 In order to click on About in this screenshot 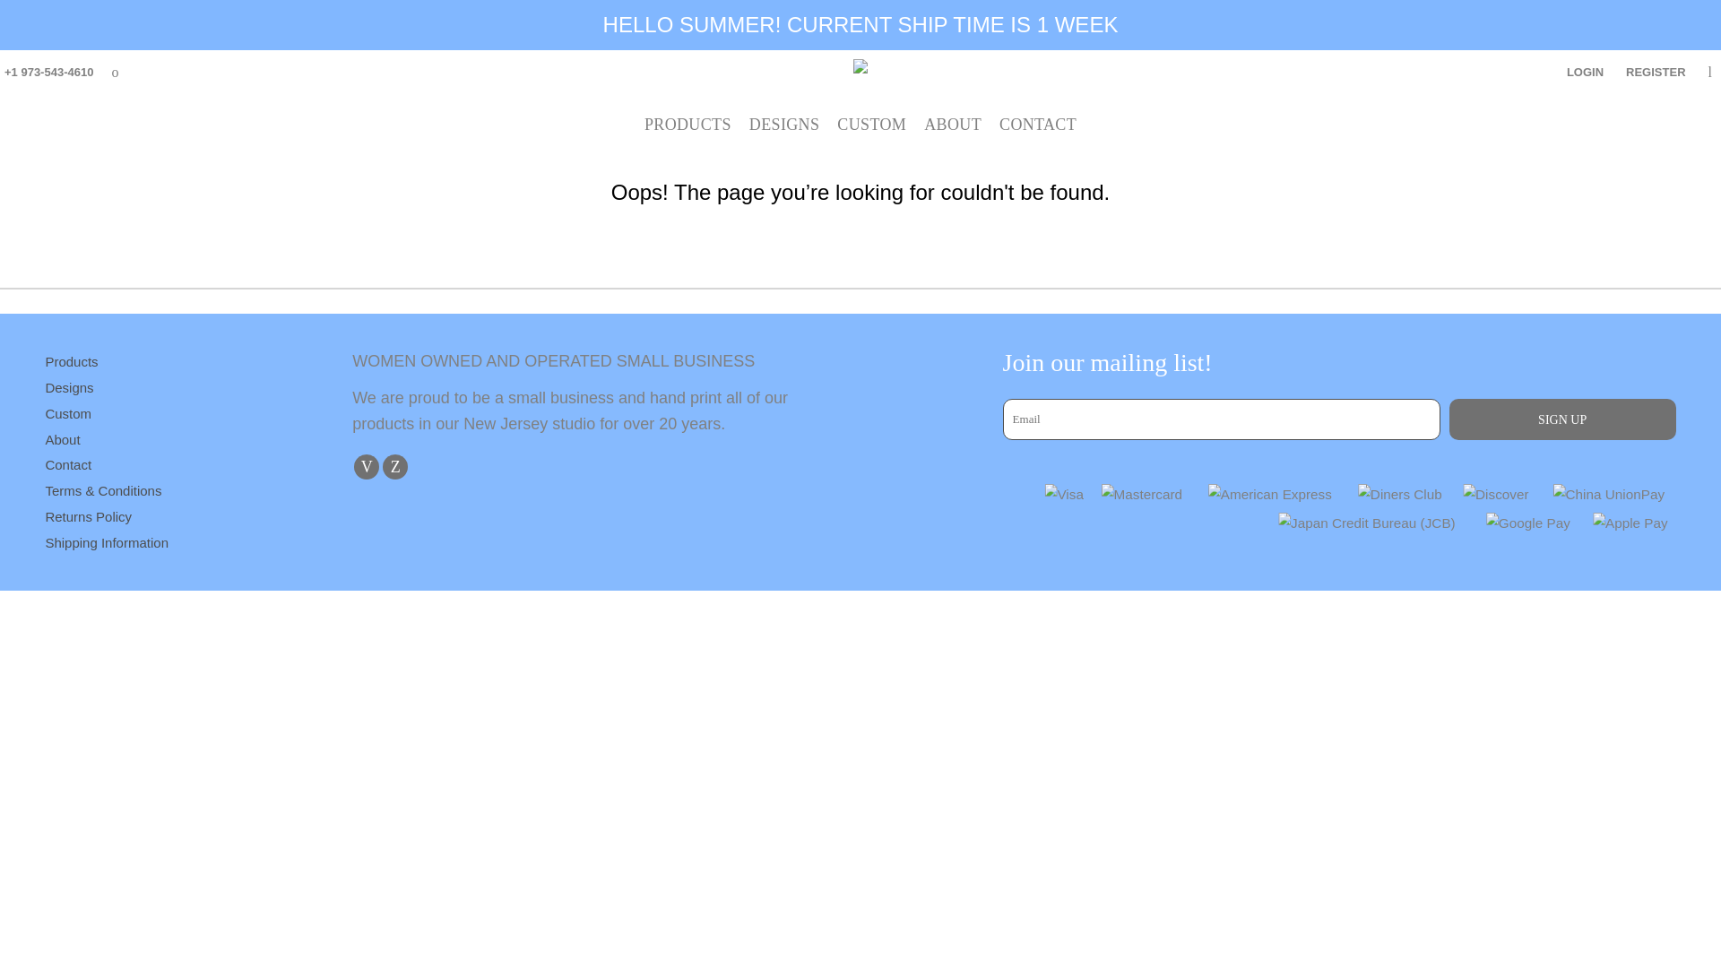, I will do `click(61, 439)`.